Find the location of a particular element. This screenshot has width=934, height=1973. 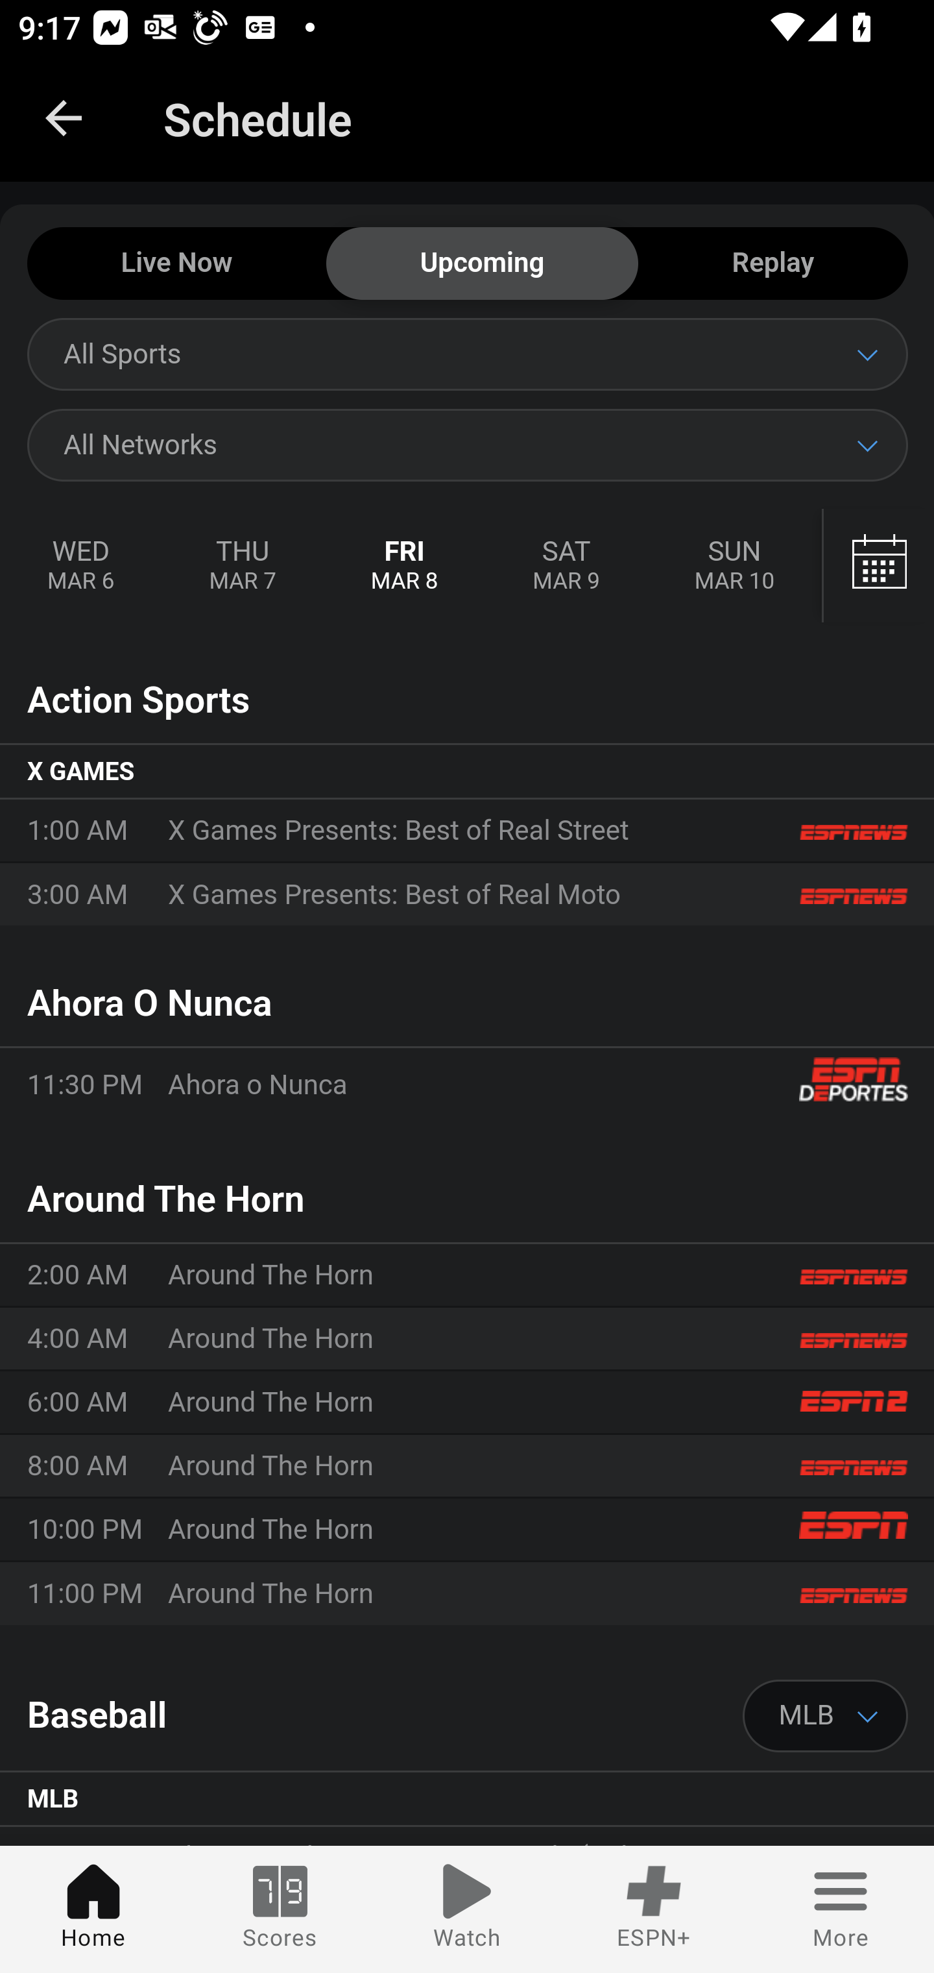

SAT MAR 9 is located at coordinates (566, 566).